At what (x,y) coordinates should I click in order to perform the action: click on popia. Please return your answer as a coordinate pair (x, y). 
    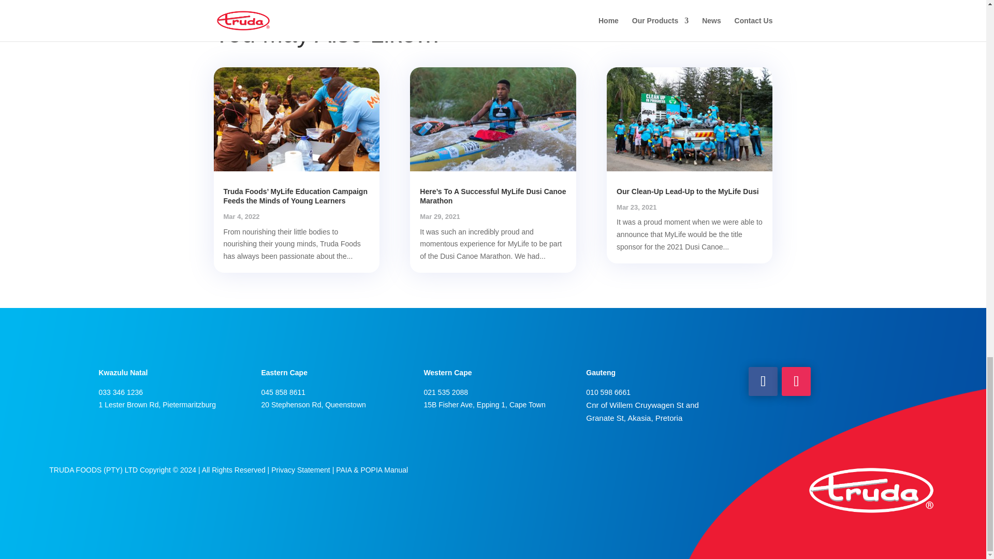
    Looking at the image, I should click on (372, 469).